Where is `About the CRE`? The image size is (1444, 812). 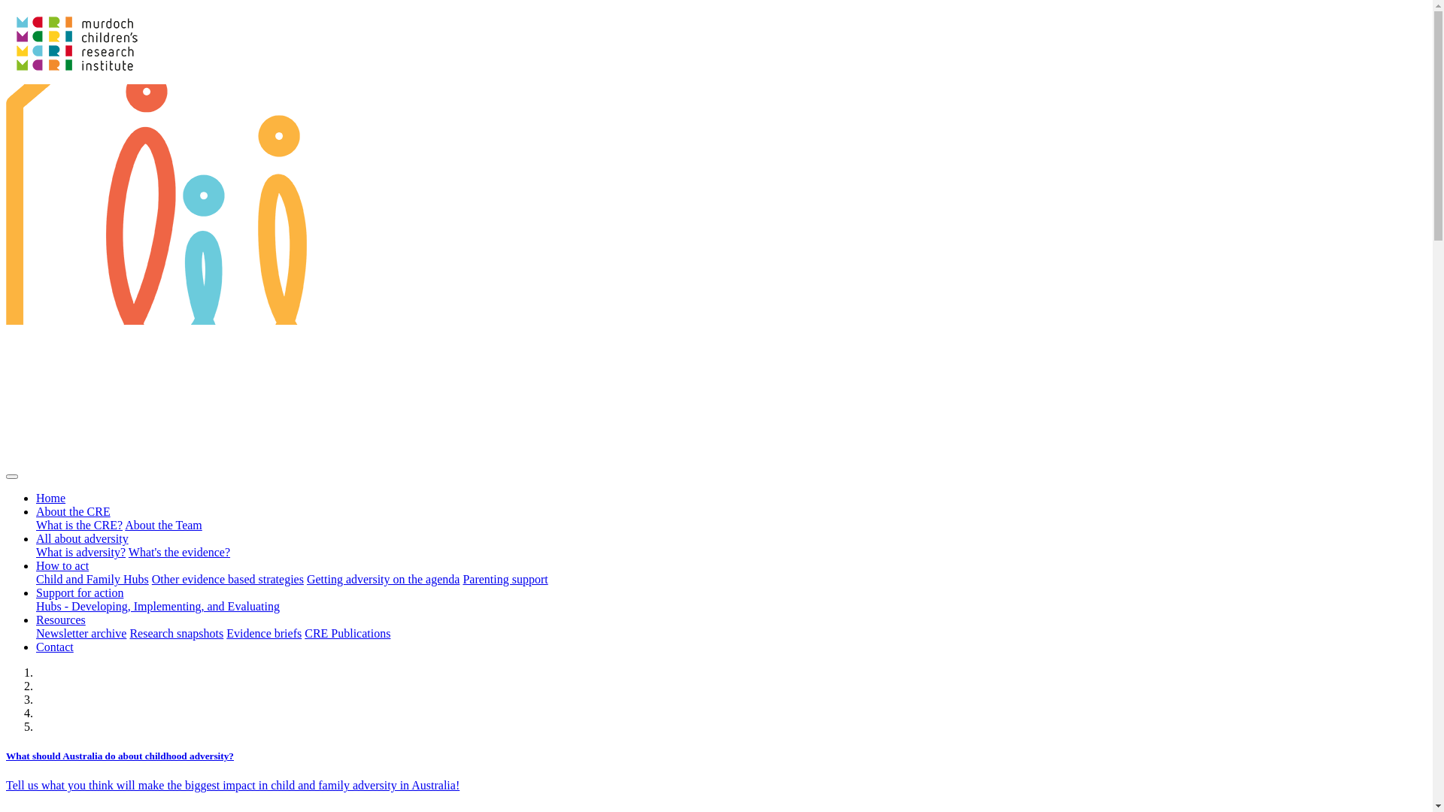 About the CRE is located at coordinates (74, 511).